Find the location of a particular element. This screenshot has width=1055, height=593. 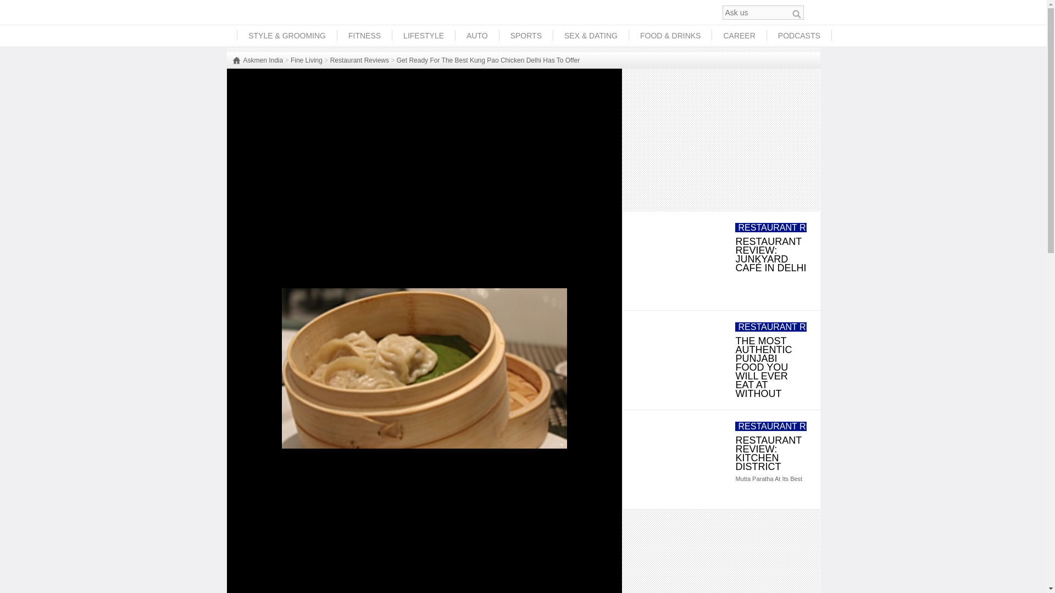

FITNESS is located at coordinates (364, 36).